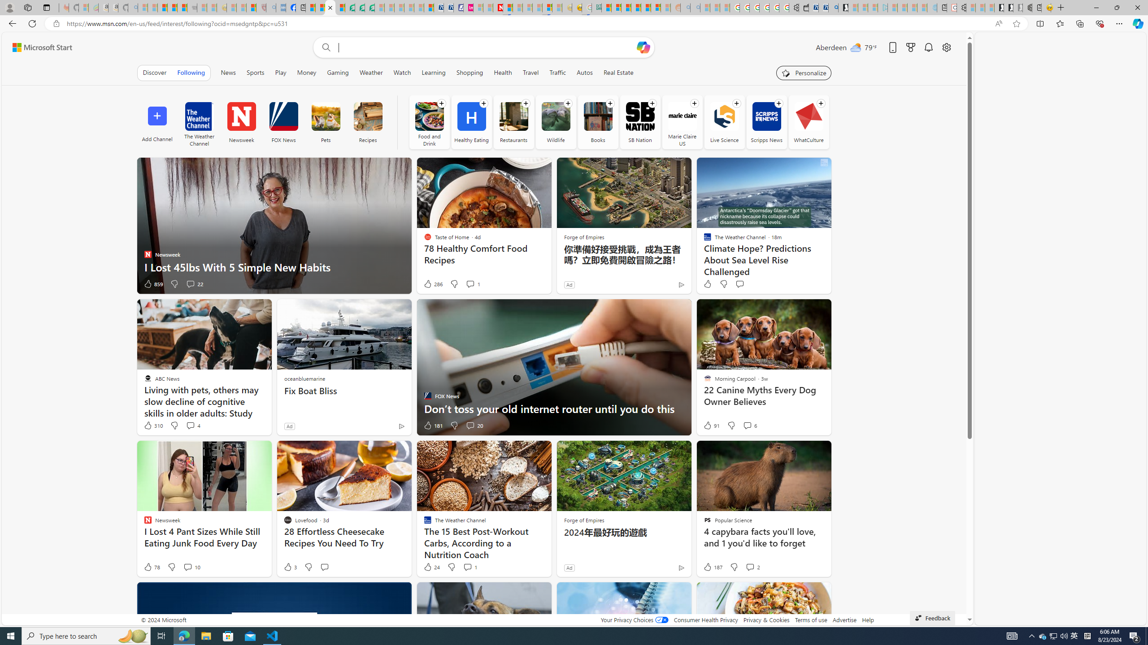  What do you see at coordinates (431, 567) in the screenshot?
I see `24 Like` at bounding box center [431, 567].